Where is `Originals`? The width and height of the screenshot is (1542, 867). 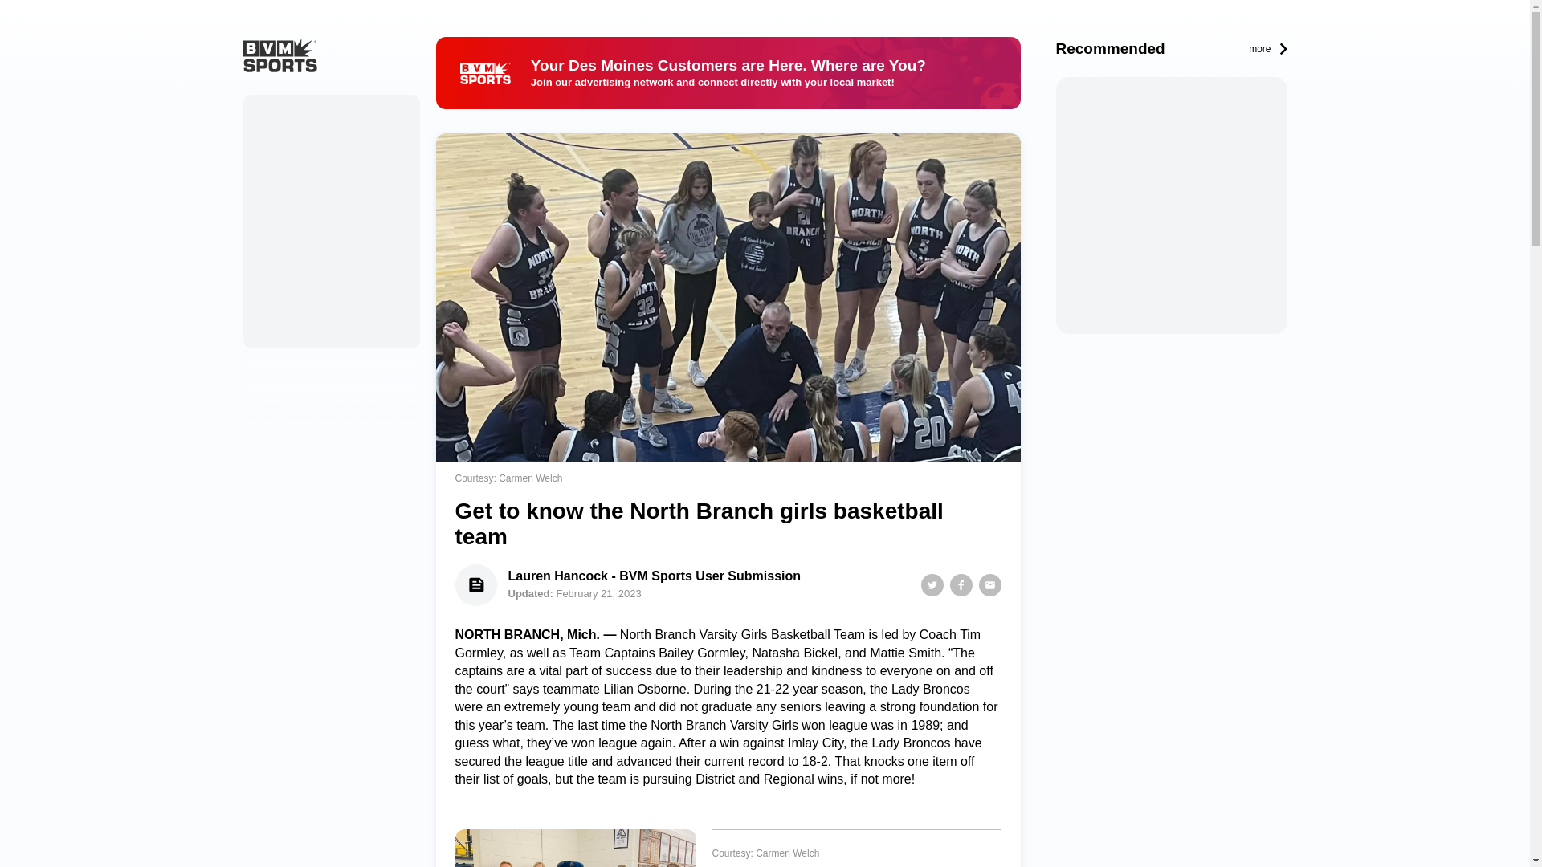
Originals is located at coordinates (267, 142).